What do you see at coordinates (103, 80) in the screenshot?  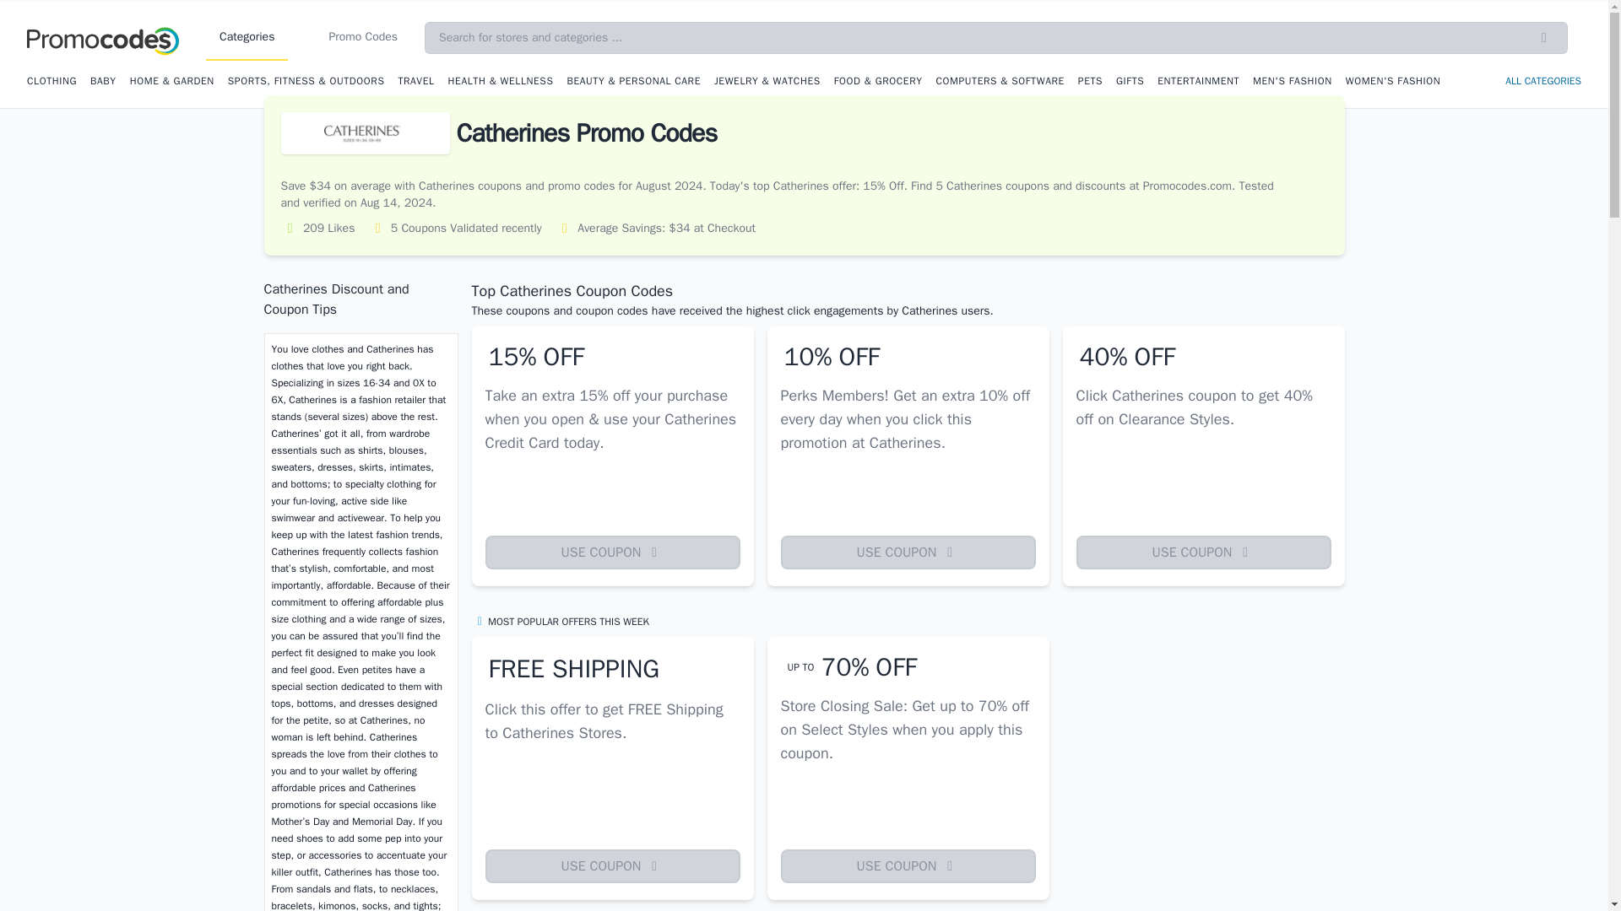 I see `Baby coupons` at bounding box center [103, 80].